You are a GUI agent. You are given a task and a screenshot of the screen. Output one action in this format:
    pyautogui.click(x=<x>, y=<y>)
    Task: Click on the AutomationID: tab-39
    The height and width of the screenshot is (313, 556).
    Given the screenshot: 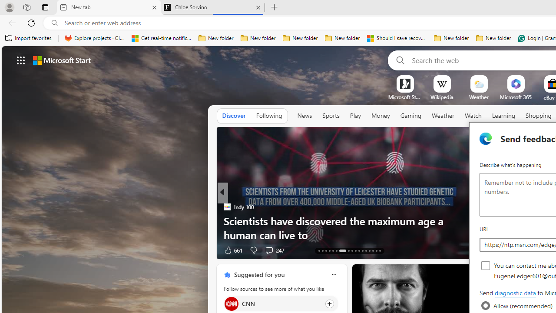 What is the action you would take?
    pyautogui.click(x=369, y=250)
    